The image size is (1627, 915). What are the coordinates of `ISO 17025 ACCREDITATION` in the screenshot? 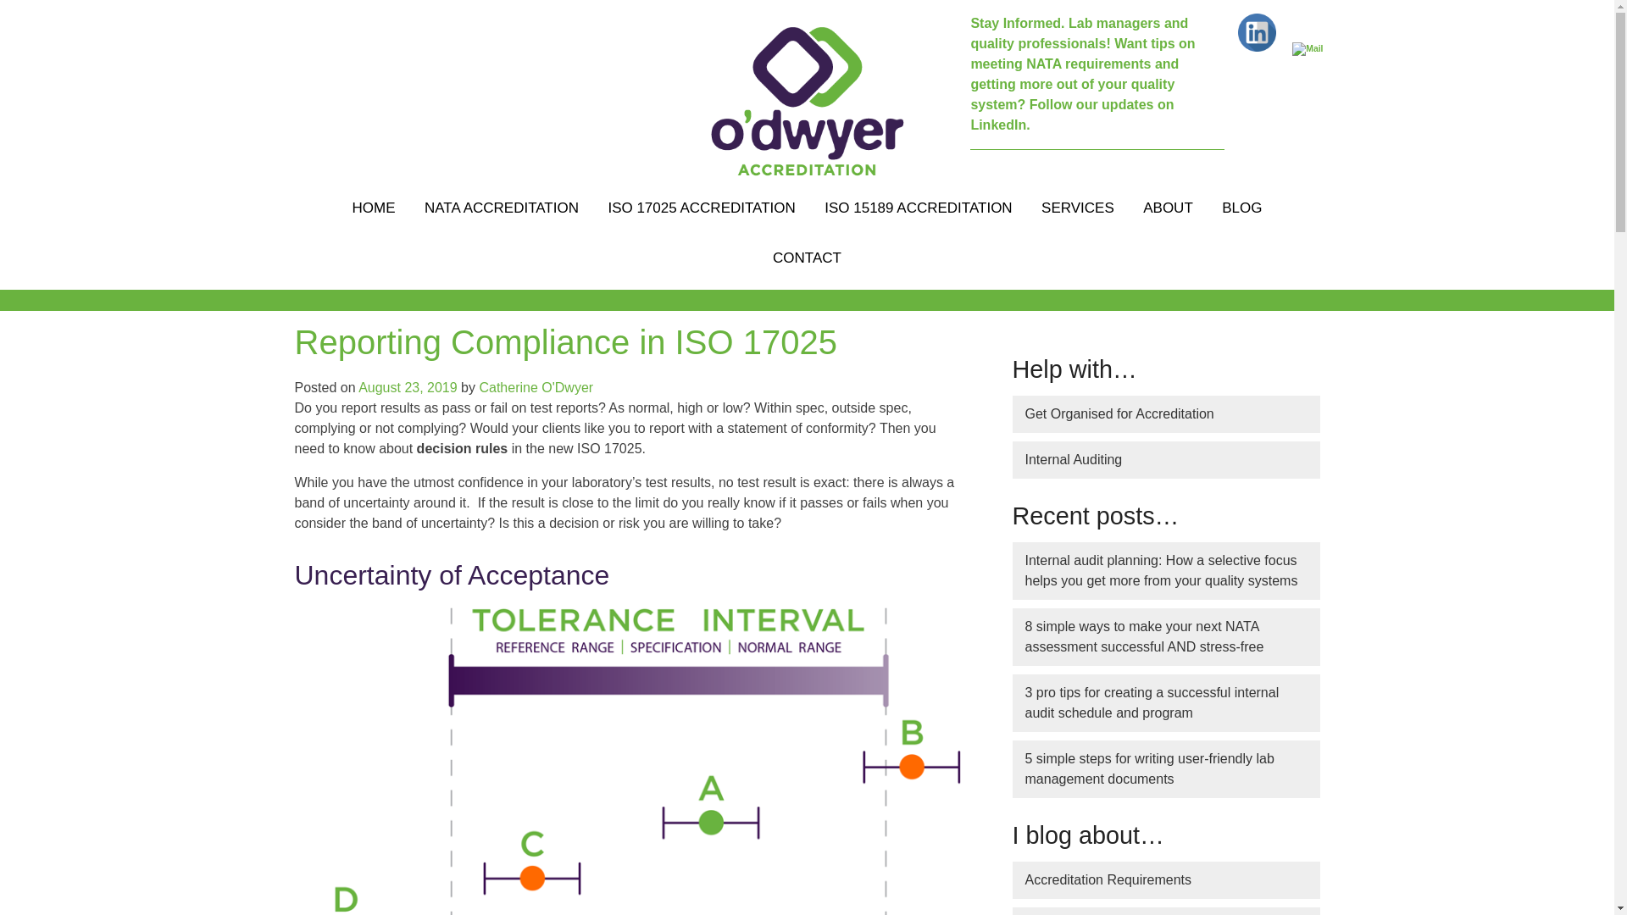 It's located at (701, 208).